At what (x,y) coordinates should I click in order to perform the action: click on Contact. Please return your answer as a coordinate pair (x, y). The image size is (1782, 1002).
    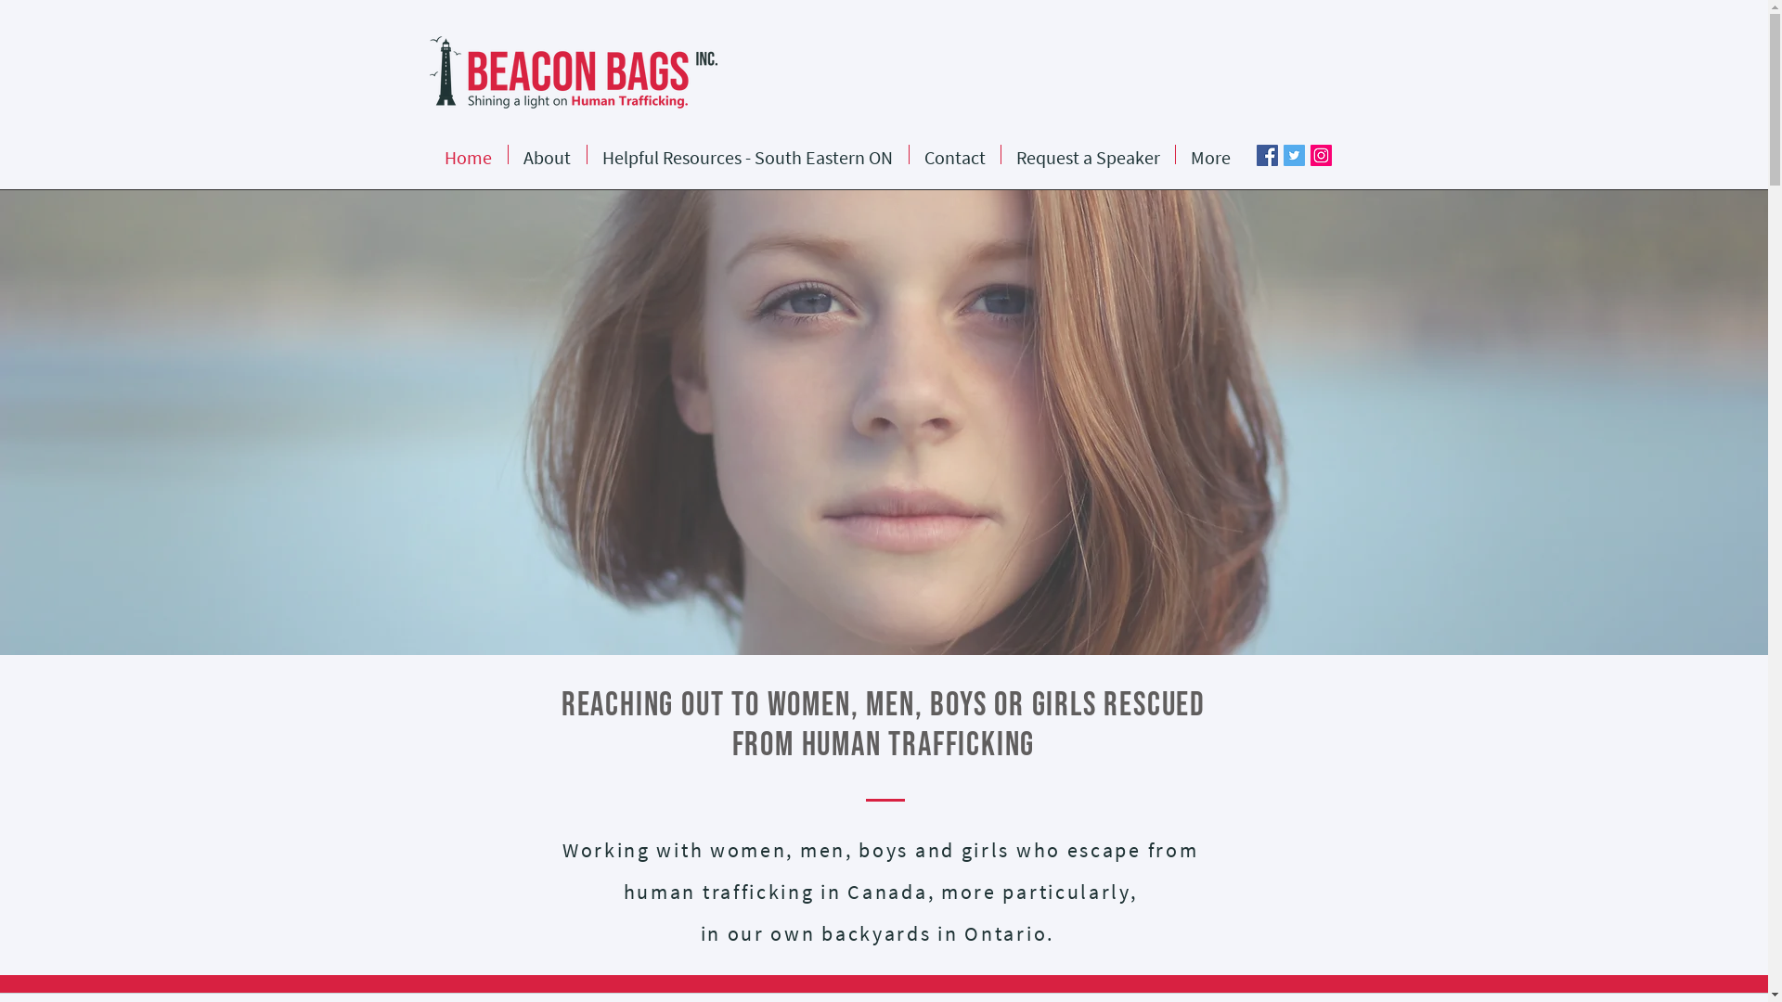
    Looking at the image, I should click on (954, 154).